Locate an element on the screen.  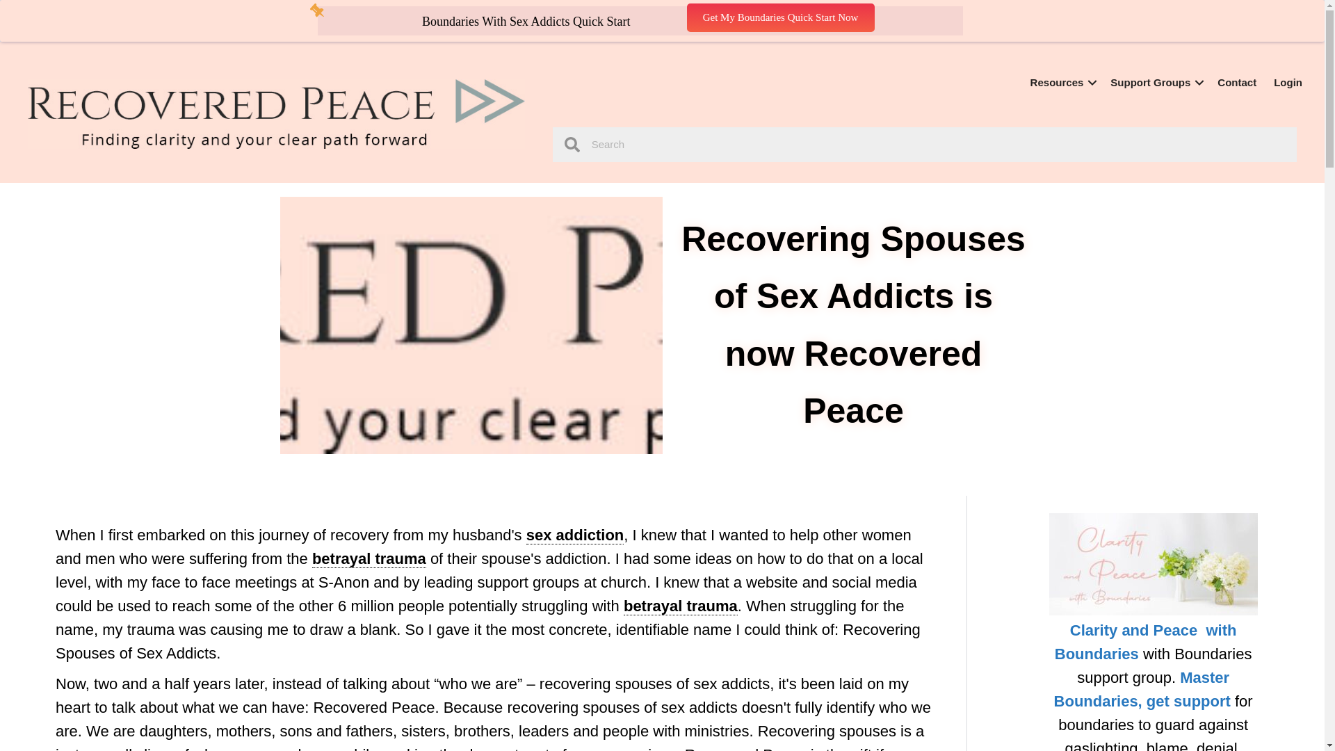
Clarity and Peace  with Boundaries is located at coordinates (1146, 642).